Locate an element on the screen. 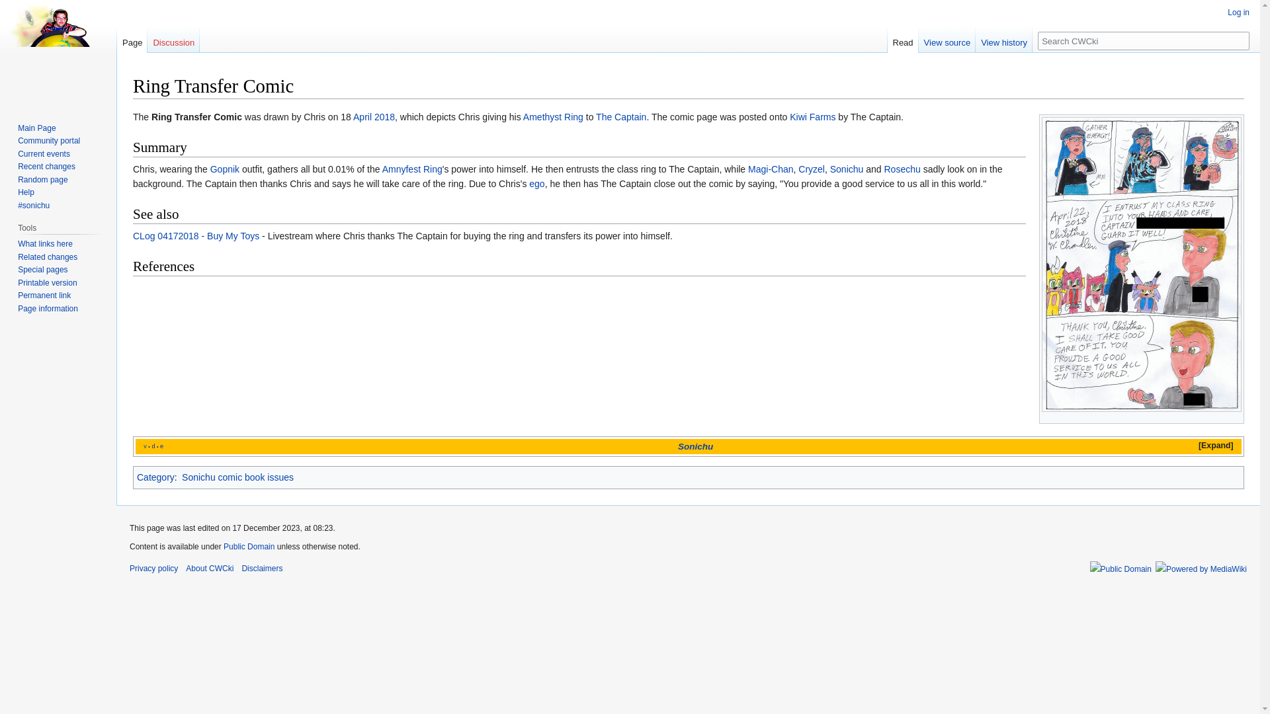 The height and width of the screenshot is (714, 1270). Kiwi Farms is located at coordinates (812, 116).